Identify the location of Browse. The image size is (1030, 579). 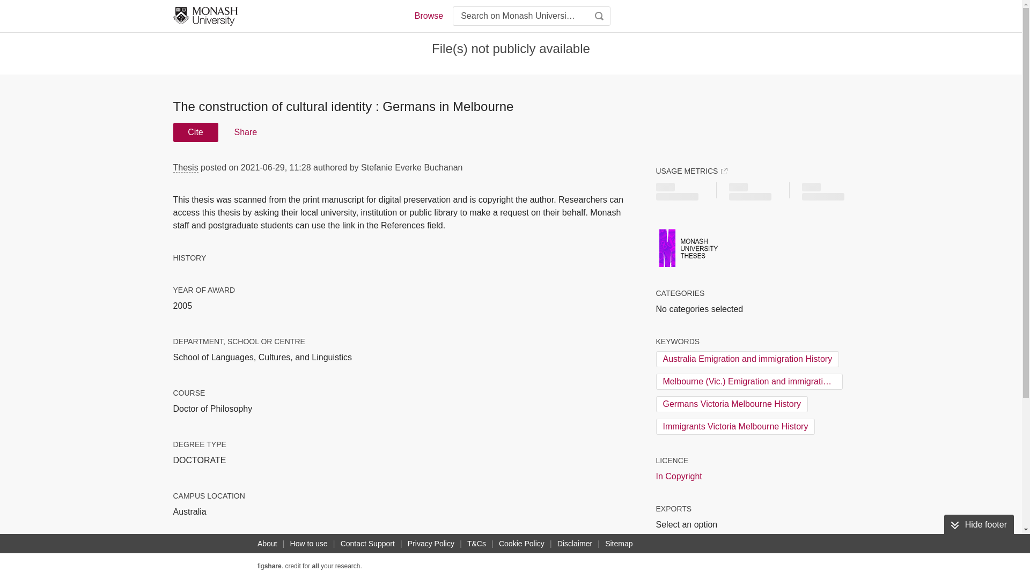
(428, 16).